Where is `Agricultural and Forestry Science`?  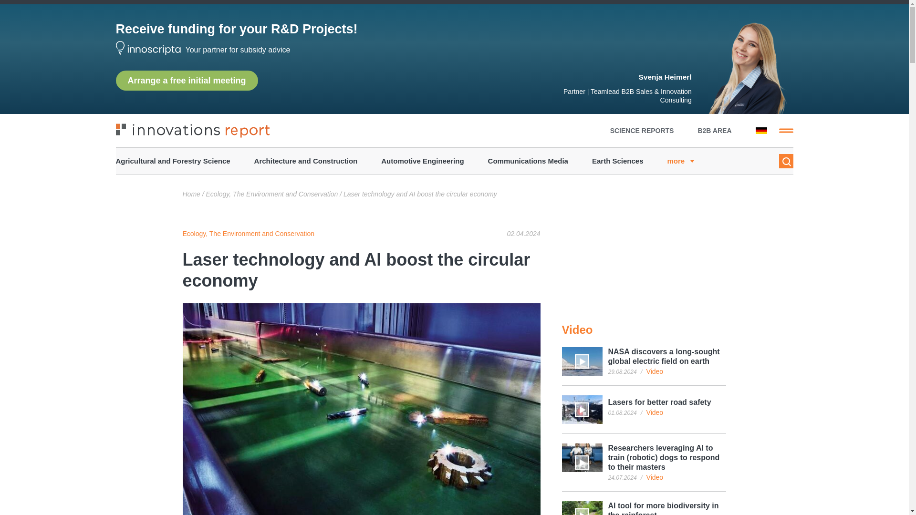 Agricultural and Forestry Science is located at coordinates (172, 161).